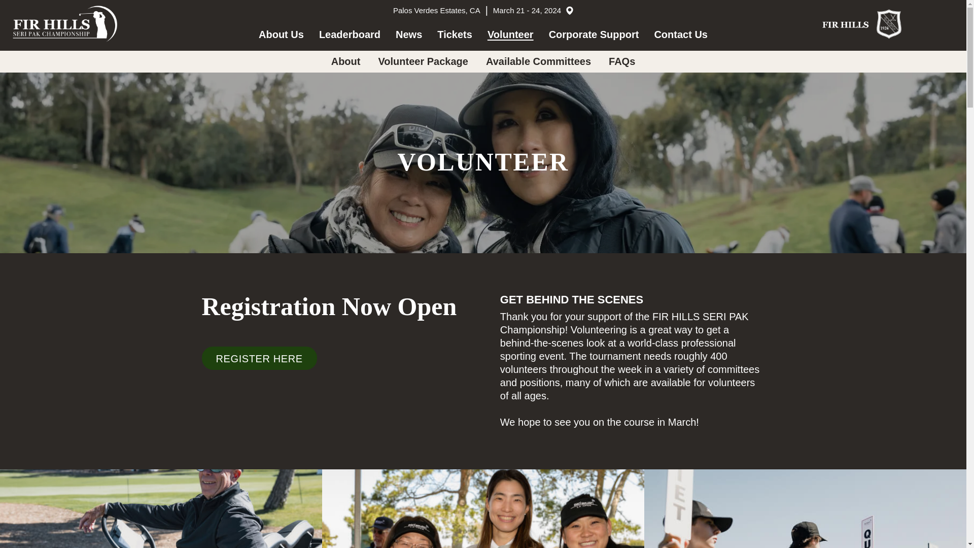  I want to click on News, so click(408, 35).